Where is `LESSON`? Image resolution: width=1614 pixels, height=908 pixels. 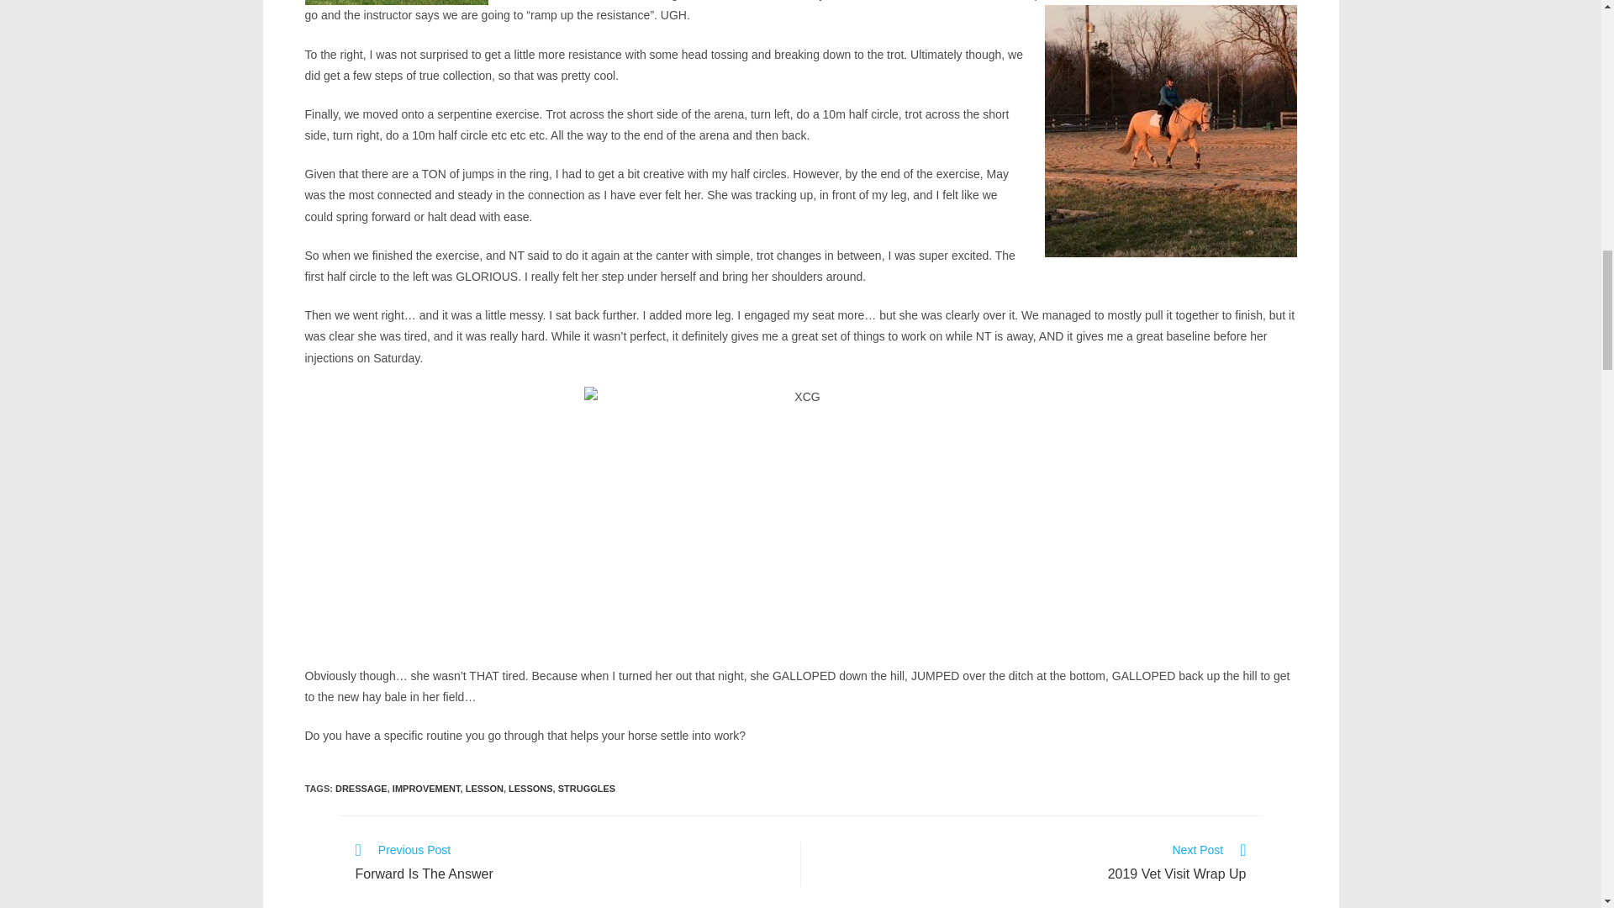
LESSON is located at coordinates (484, 789).